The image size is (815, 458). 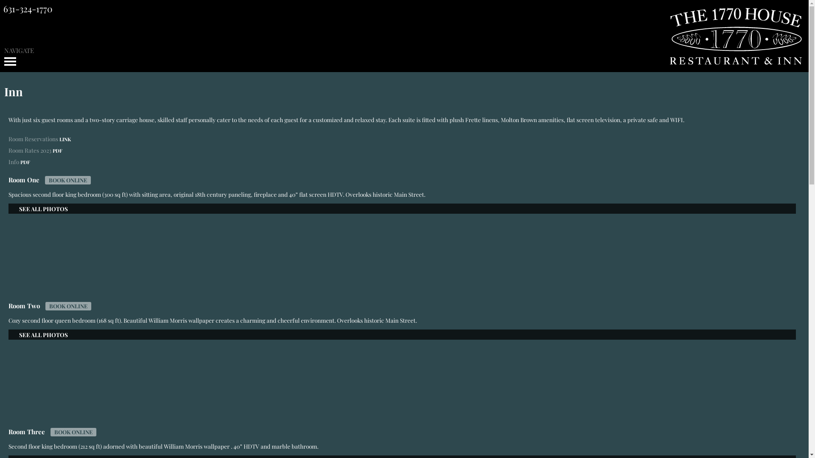 What do you see at coordinates (68, 306) in the screenshot?
I see `BOOK ONLINE` at bounding box center [68, 306].